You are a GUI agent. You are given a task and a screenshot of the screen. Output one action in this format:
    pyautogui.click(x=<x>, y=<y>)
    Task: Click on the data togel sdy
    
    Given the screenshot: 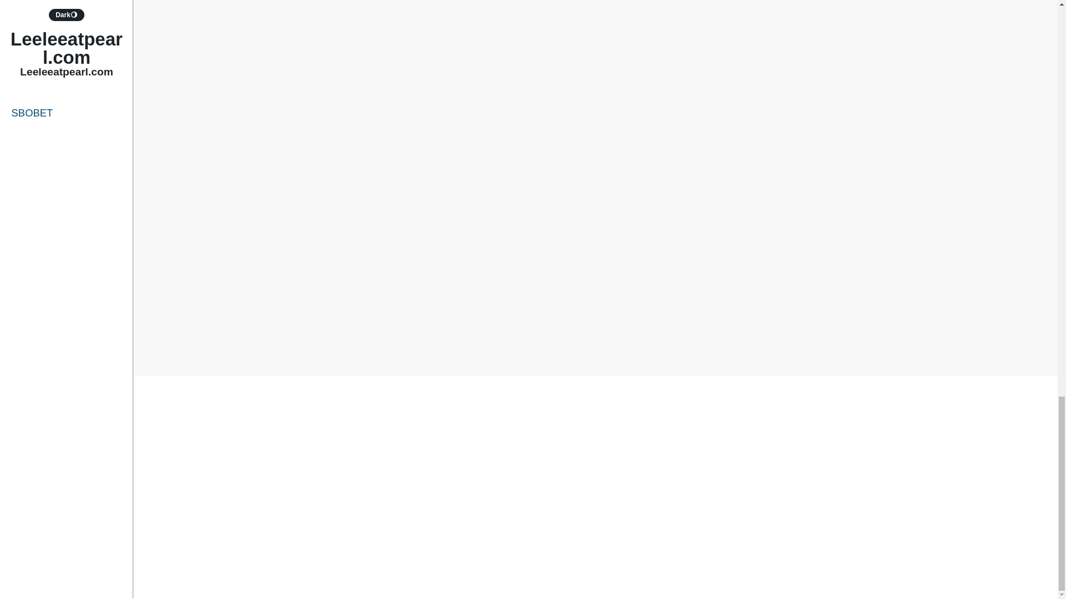 What is the action you would take?
    pyautogui.click(x=563, y=308)
    